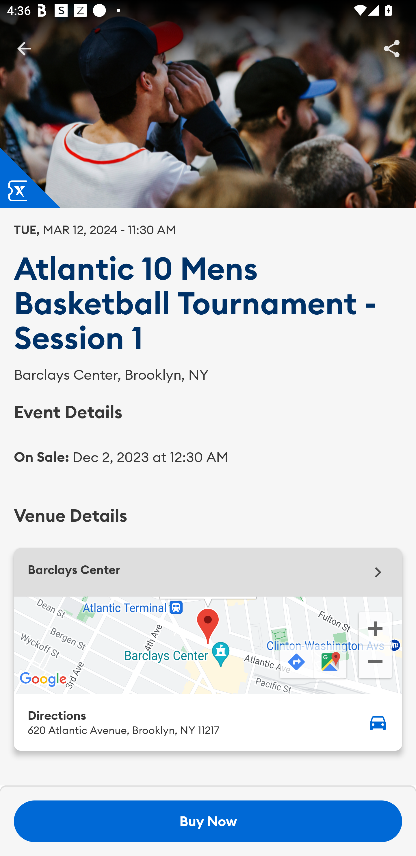 This screenshot has height=856, width=416. What do you see at coordinates (392, 48) in the screenshot?
I see `Share` at bounding box center [392, 48].